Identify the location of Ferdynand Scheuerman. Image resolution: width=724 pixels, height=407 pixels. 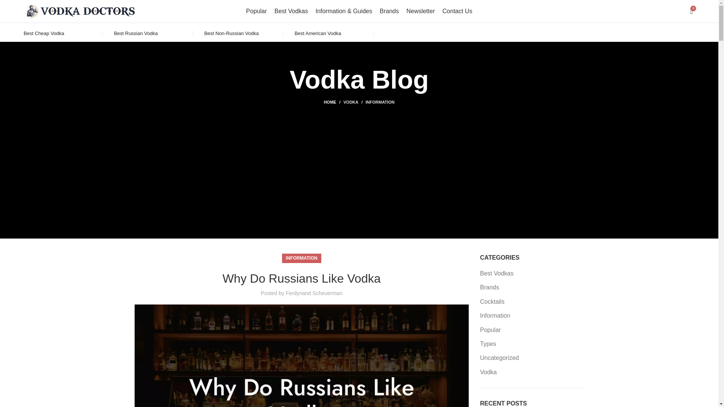
(314, 293).